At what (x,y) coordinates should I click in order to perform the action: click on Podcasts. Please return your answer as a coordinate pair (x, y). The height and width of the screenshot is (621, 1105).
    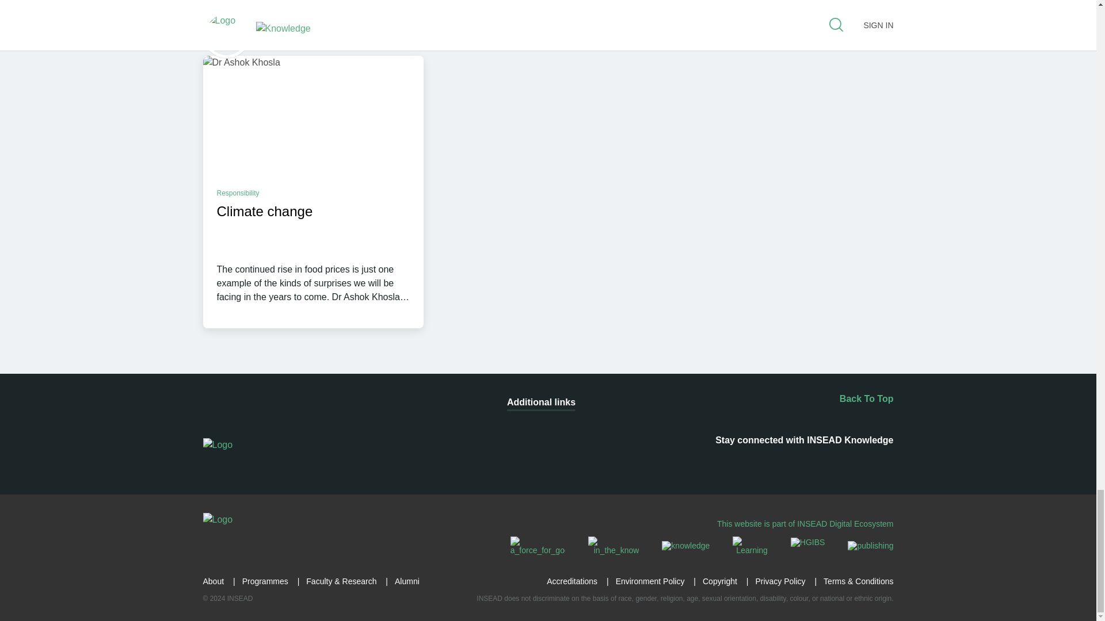
    Looking at the image, I should click on (847, 462).